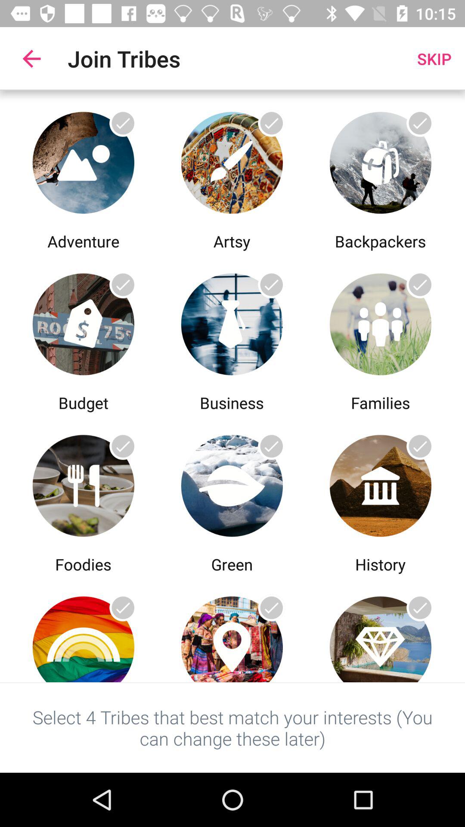 This screenshot has height=827, width=465. Describe the element at coordinates (84, 322) in the screenshot. I see `aelect the article` at that location.